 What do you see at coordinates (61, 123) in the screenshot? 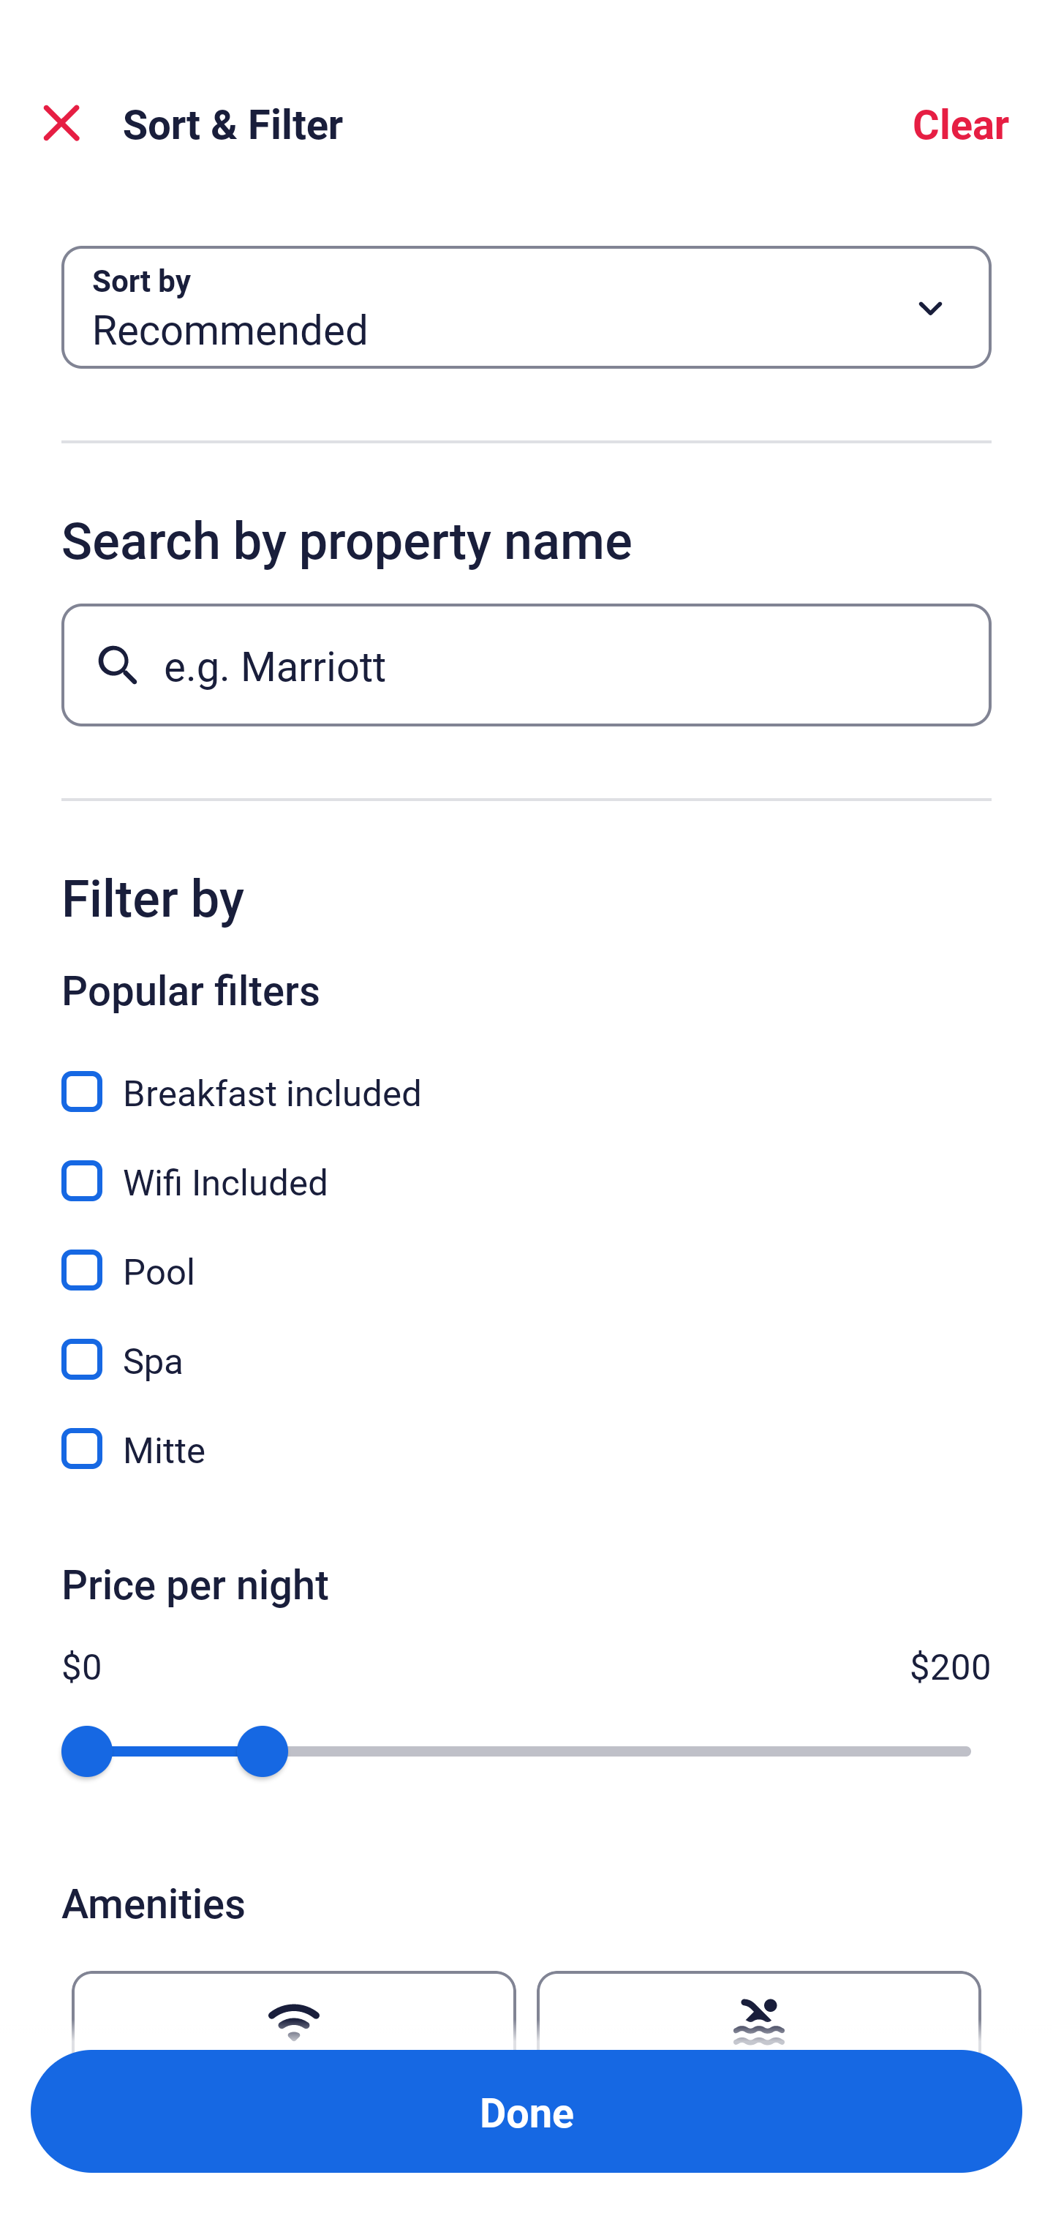
I see `Close Sort and Filter` at bounding box center [61, 123].